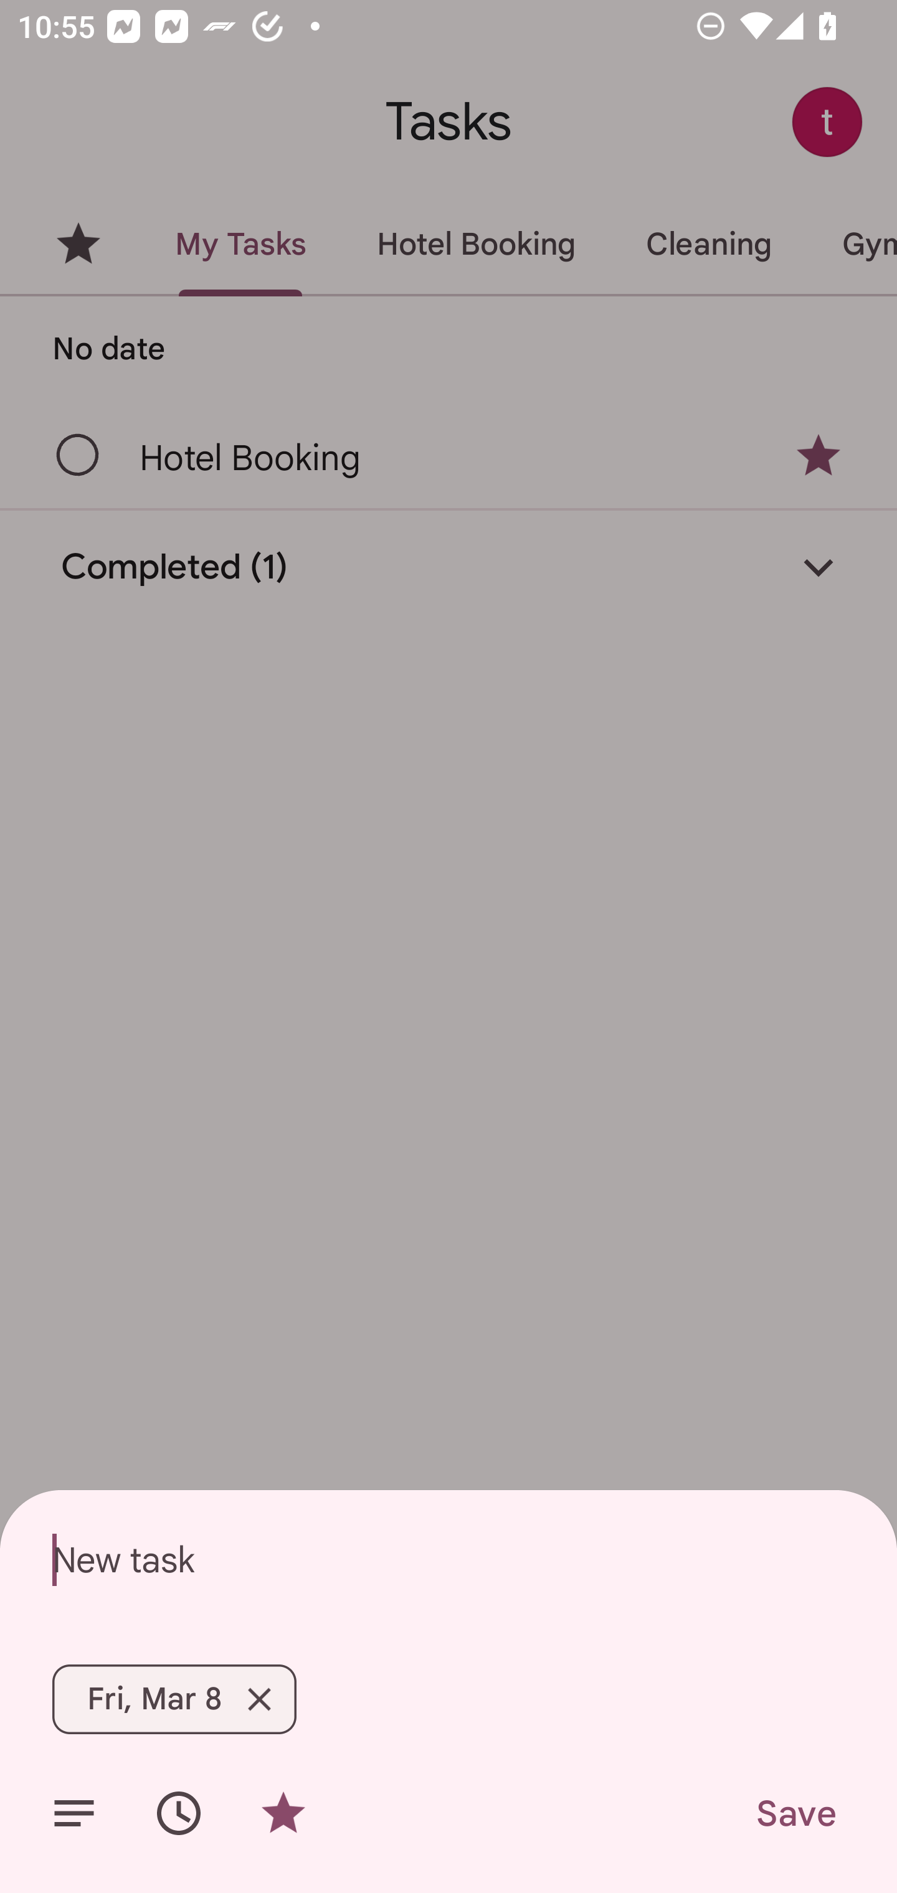 The image size is (897, 1893). Describe the element at coordinates (283, 1813) in the screenshot. I see `Remove star` at that location.